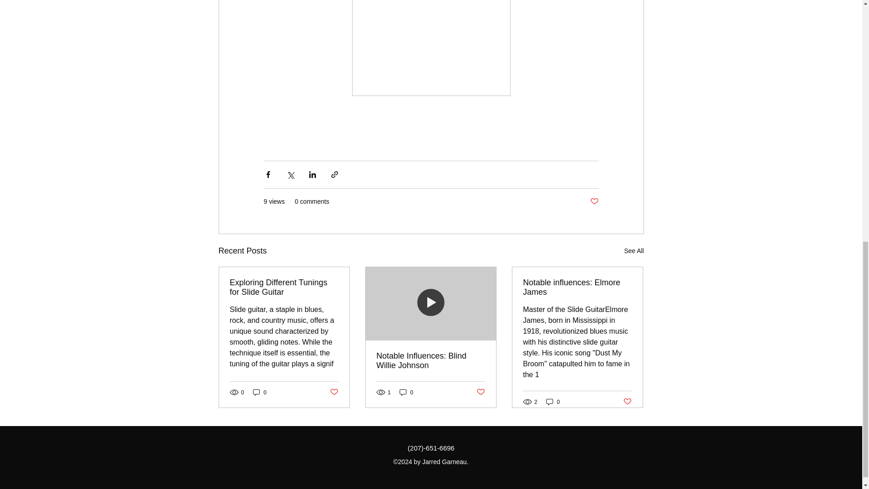  I want to click on Post not marked as liked, so click(594, 201).